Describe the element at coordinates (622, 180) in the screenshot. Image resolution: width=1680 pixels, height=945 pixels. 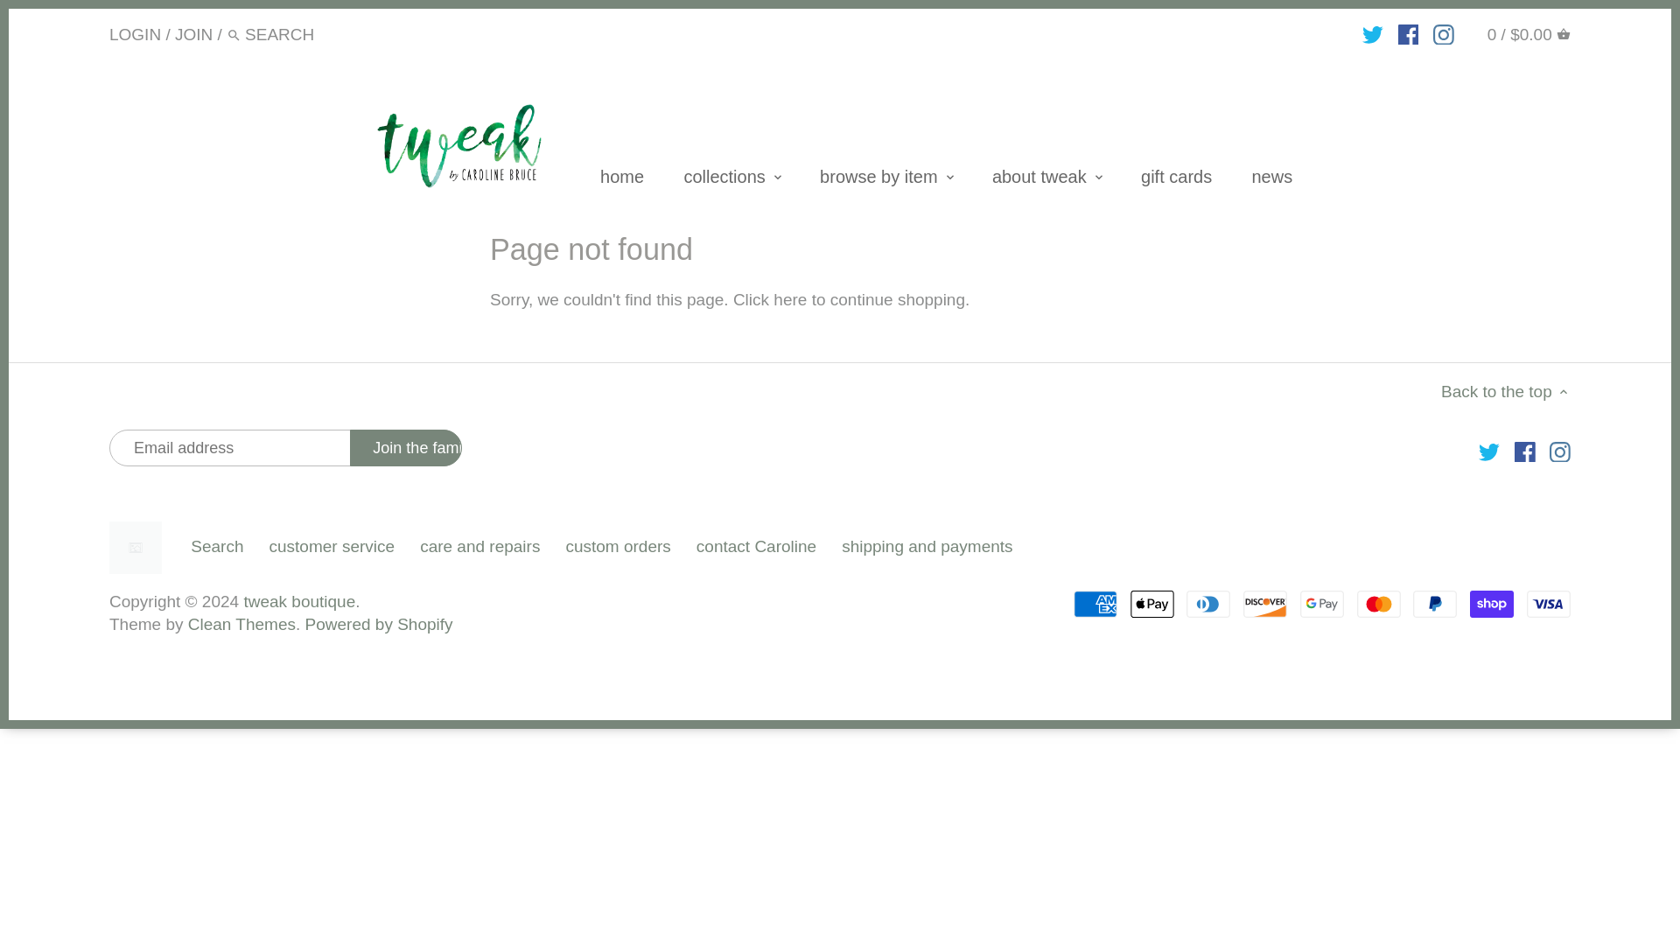
I see `home` at that location.